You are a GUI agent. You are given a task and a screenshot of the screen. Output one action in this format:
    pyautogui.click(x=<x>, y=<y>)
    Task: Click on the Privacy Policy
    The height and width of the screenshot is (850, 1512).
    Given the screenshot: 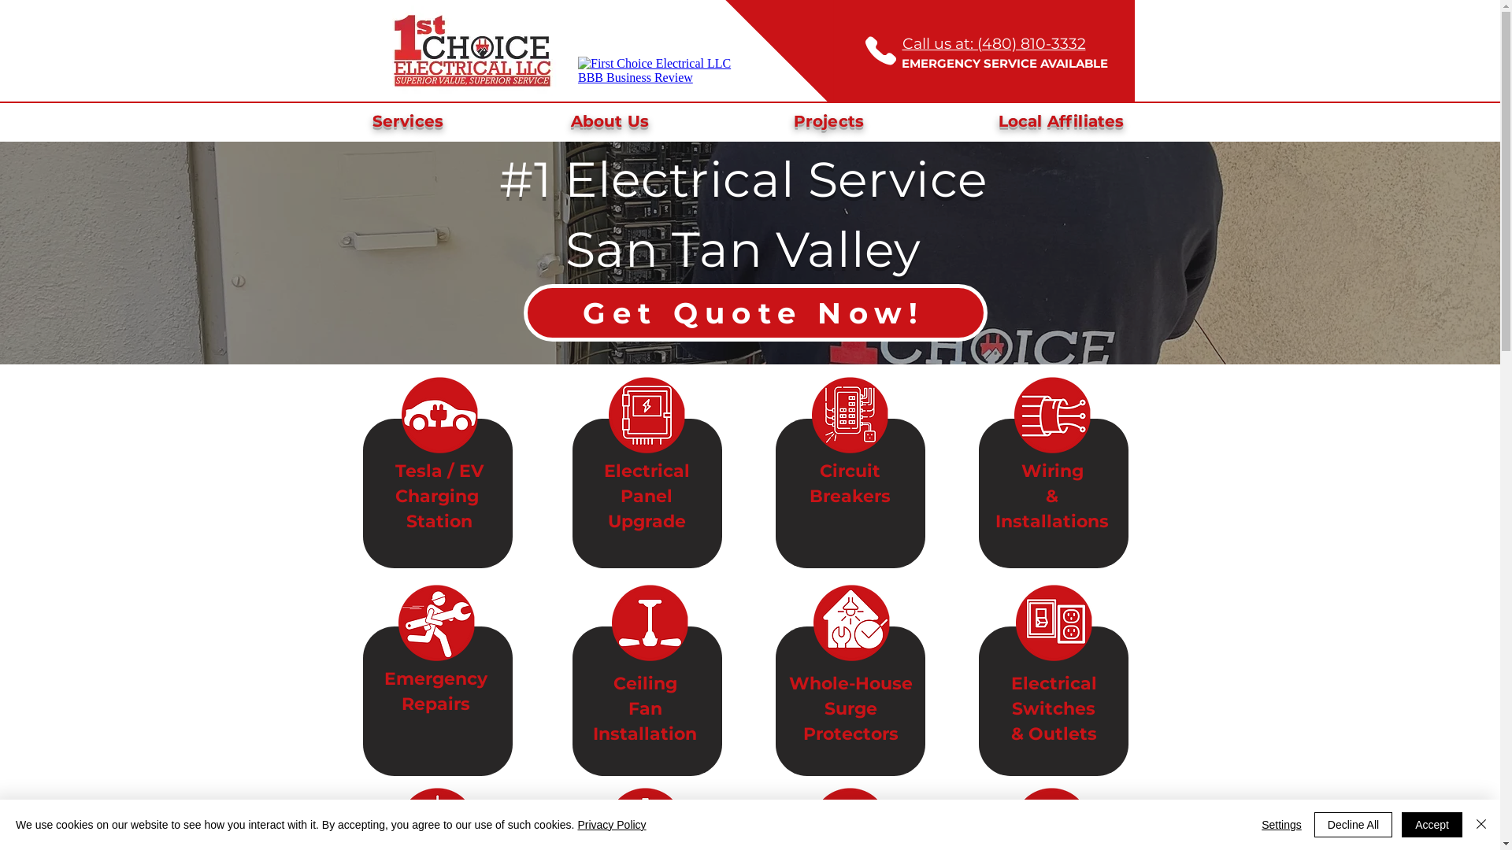 What is the action you would take?
    pyautogui.click(x=611, y=825)
    